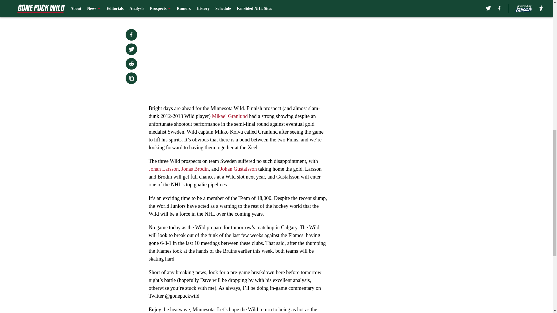 Image resolution: width=557 pixels, height=313 pixels. Describe the element at coordinates (195, 169) in the screenshot. I see `Jonas Brodin` at that location.